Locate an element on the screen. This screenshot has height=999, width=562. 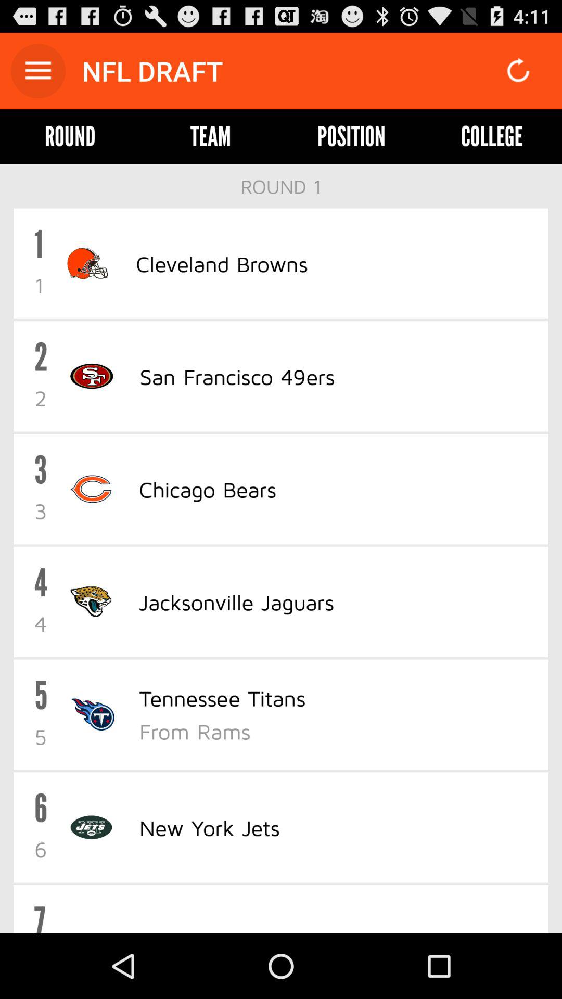
select menu is located at coordinates (39, 71).